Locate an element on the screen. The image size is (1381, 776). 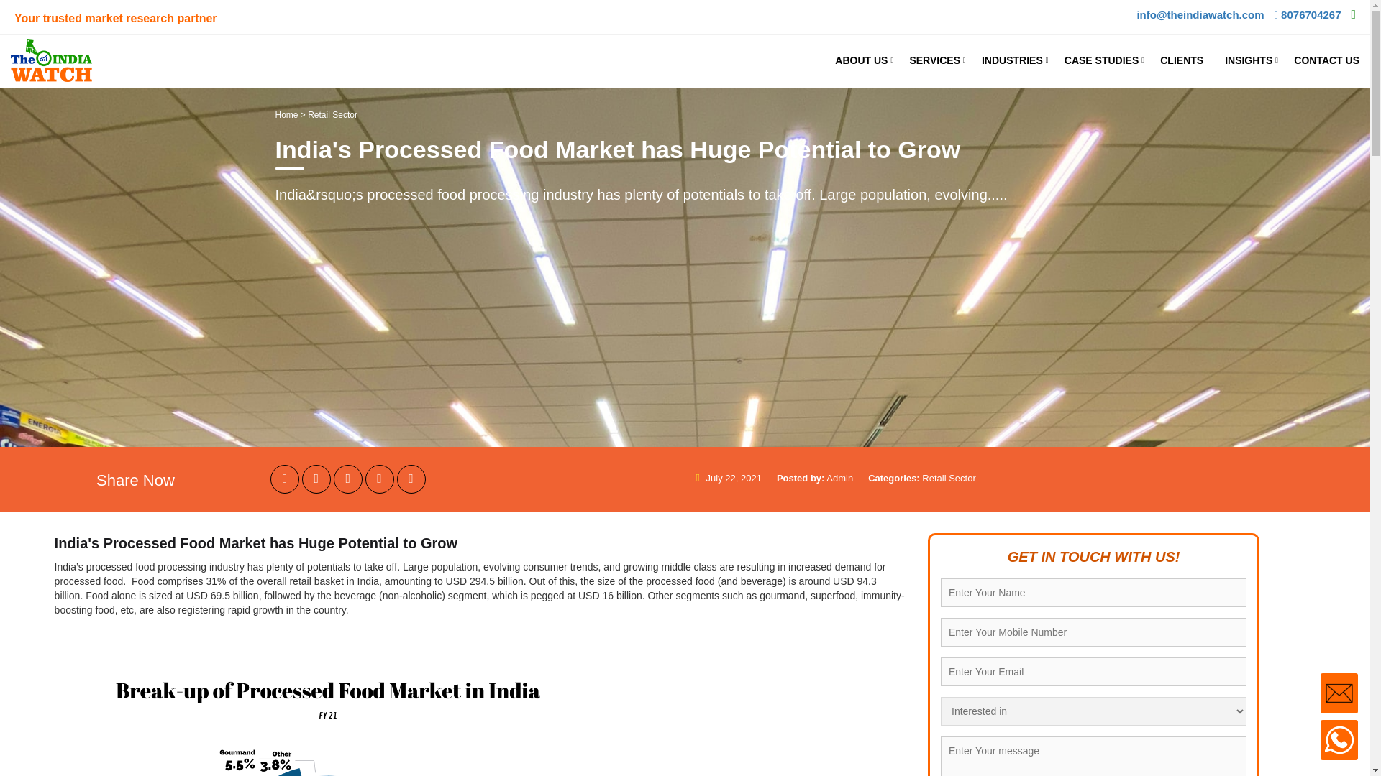
CONTACT US is located at coordinates (1326, 60).